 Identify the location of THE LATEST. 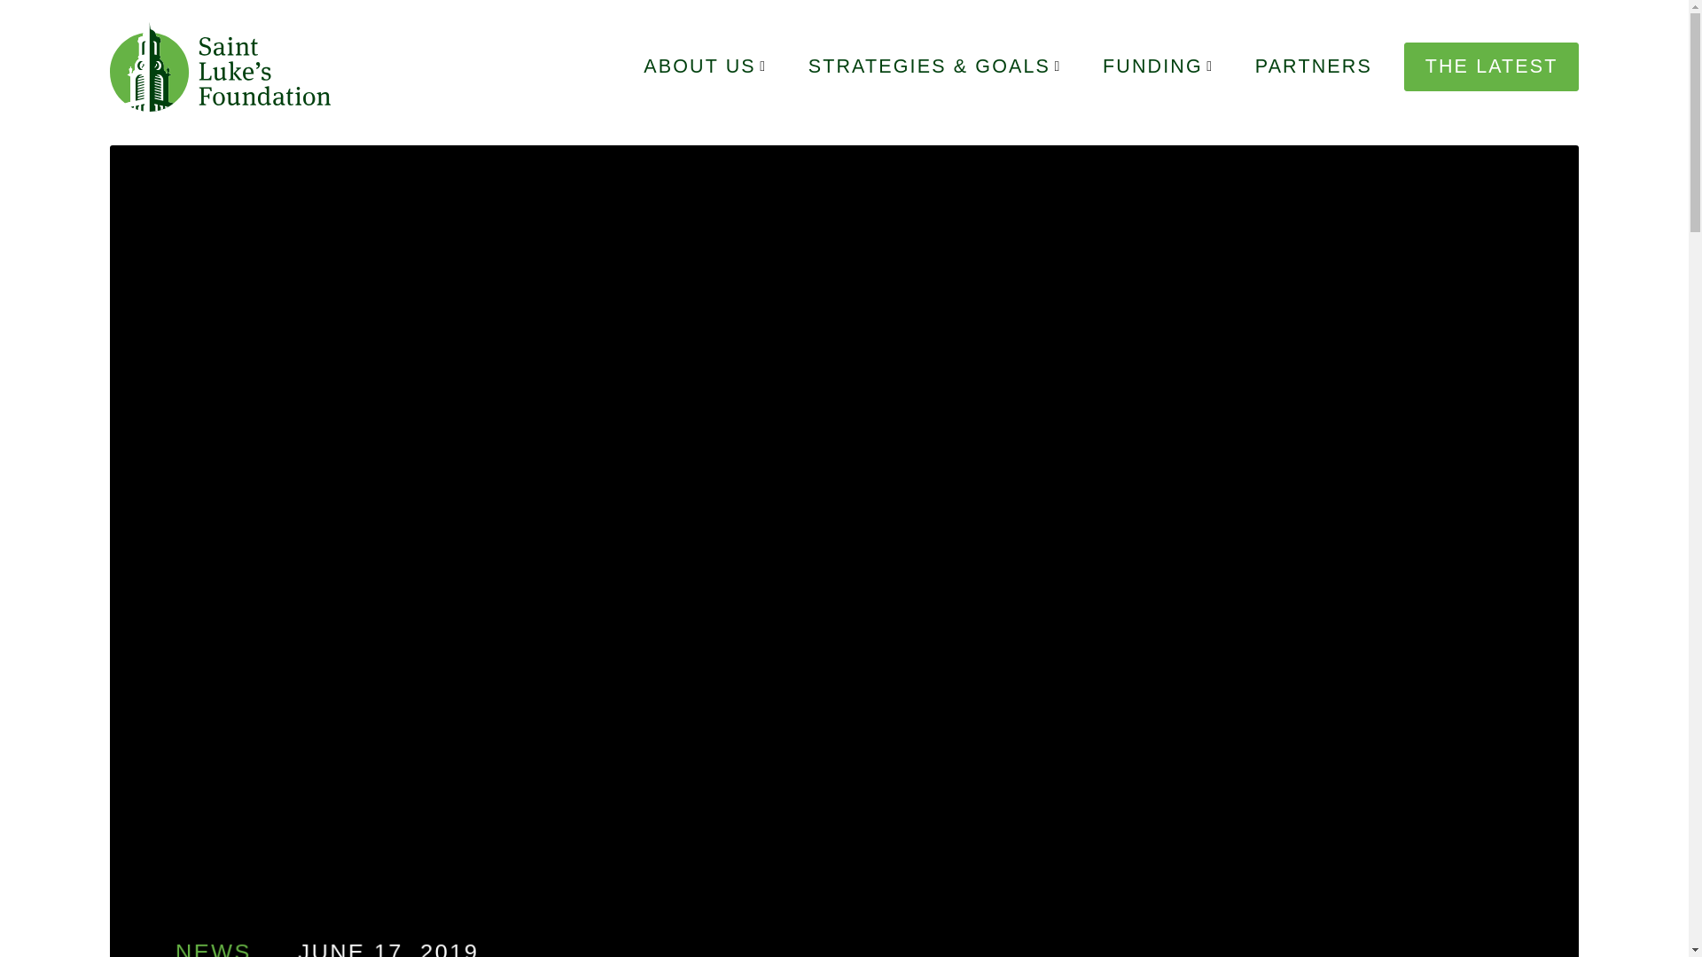
(1491, 66).